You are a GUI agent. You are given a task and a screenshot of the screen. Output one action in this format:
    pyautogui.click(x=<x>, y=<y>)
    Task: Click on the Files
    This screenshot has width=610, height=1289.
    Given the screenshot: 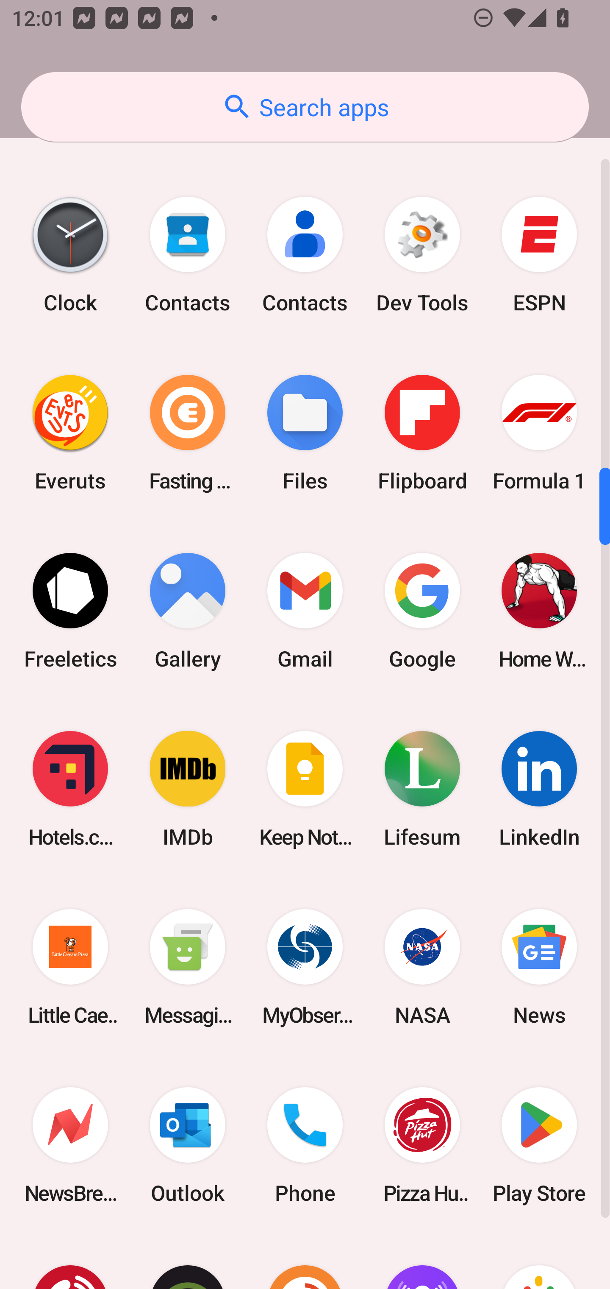 What is the action you would take?
    pyautogui.click(x=305, y=433)
    